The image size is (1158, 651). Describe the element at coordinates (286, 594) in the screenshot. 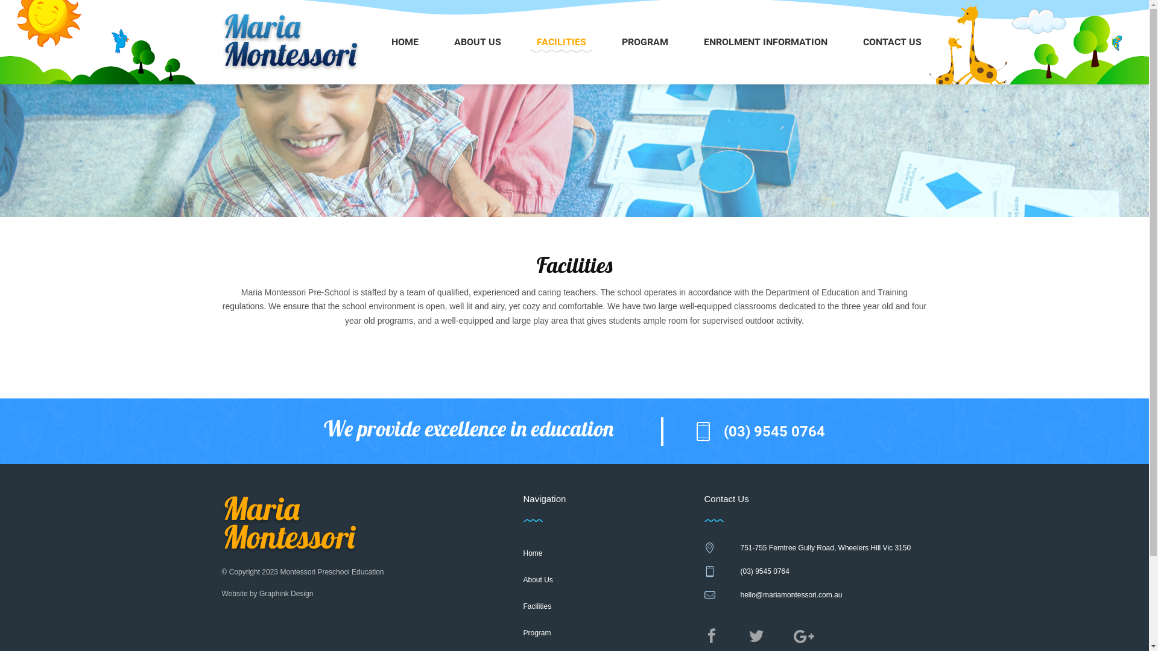

I see `Graphink Design` at that location.